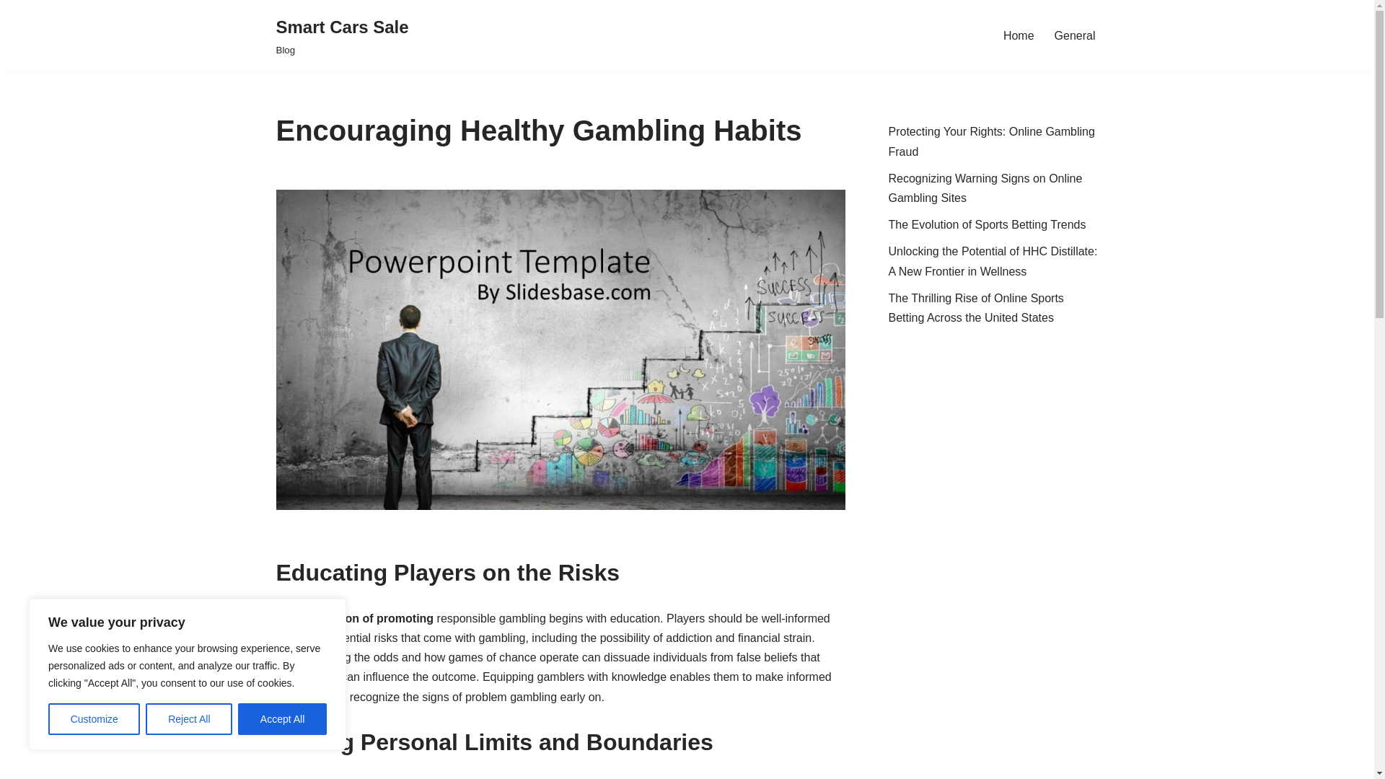  Describe the element at coordinates (189, 719) in the screenshot. I see `Reject All` at that location.